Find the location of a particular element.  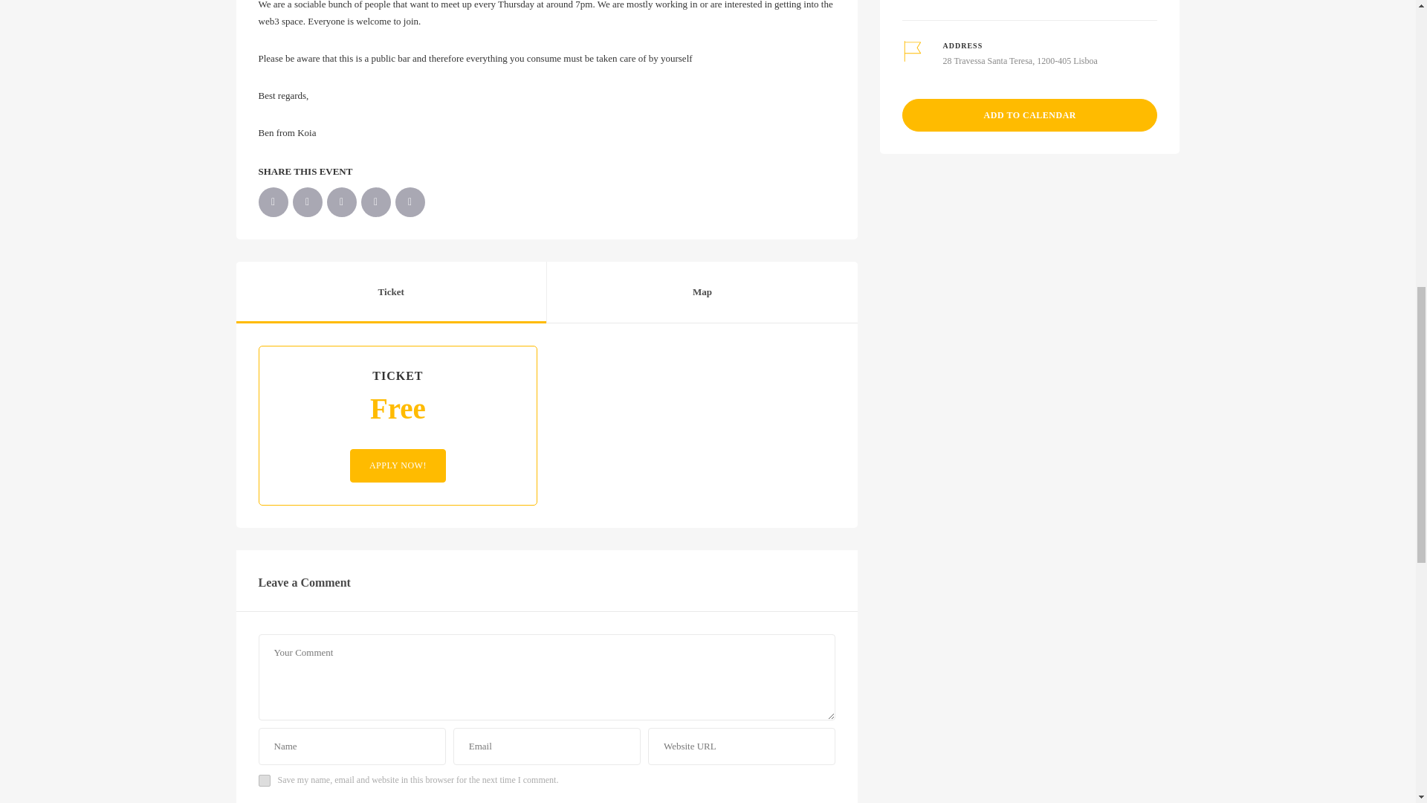

Ticket is located at coordinates (391, 293).